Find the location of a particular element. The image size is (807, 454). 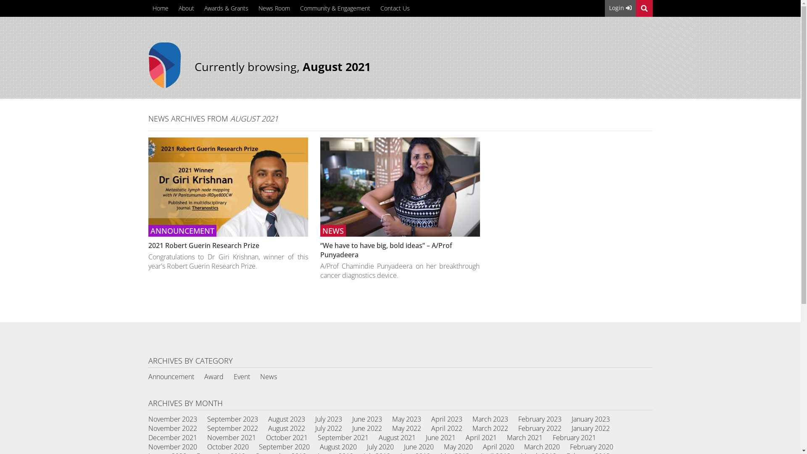

August 2023 is located at coordinates (287, 419).